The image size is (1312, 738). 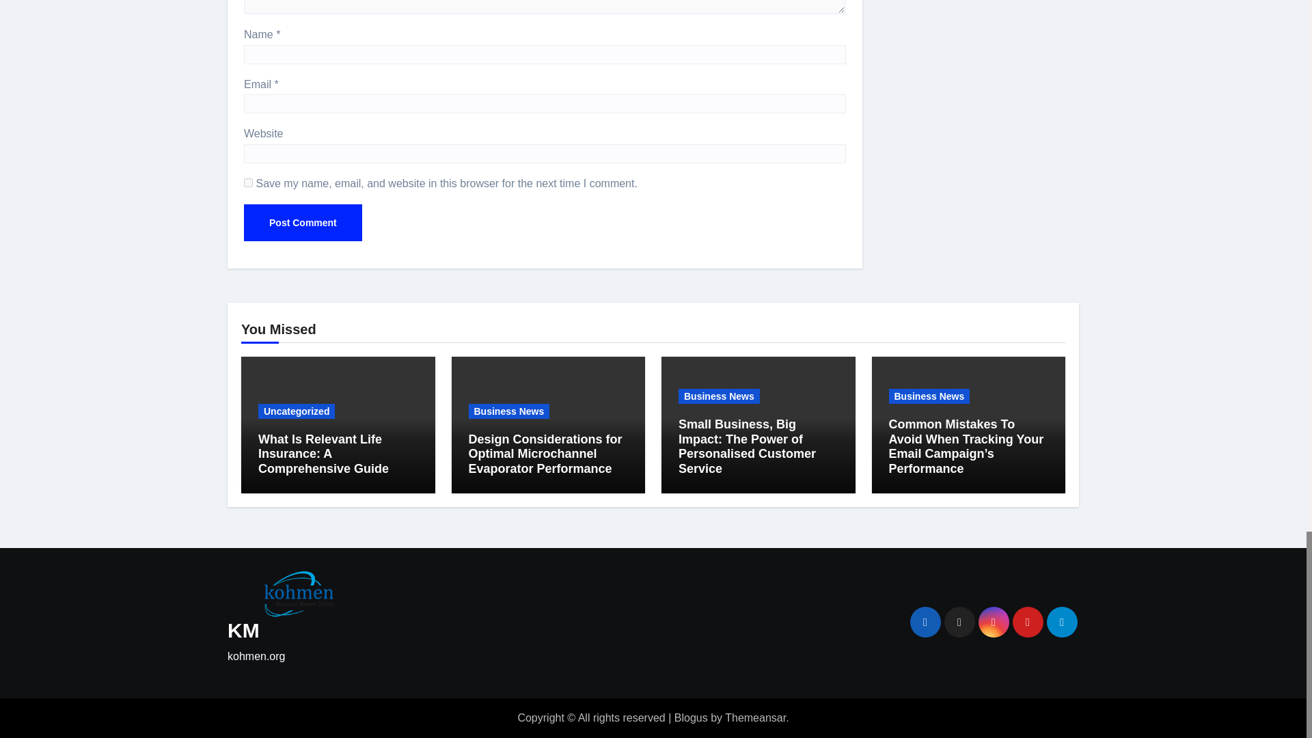 I want to click on Post Comment, so click(x=303, y=223).